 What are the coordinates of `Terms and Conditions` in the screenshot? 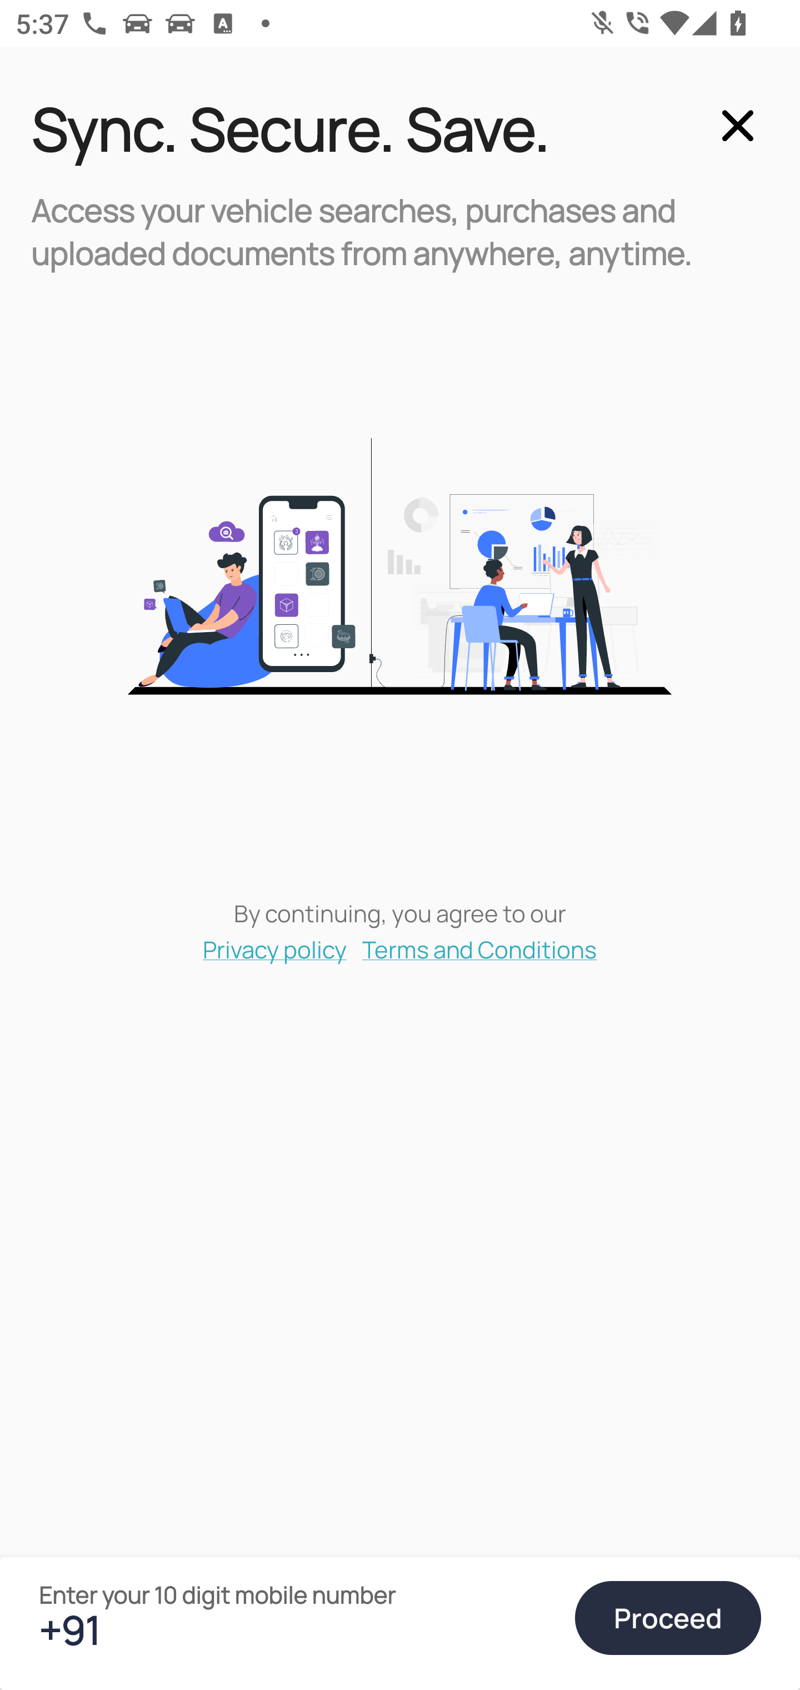 It's located at (480, 948).